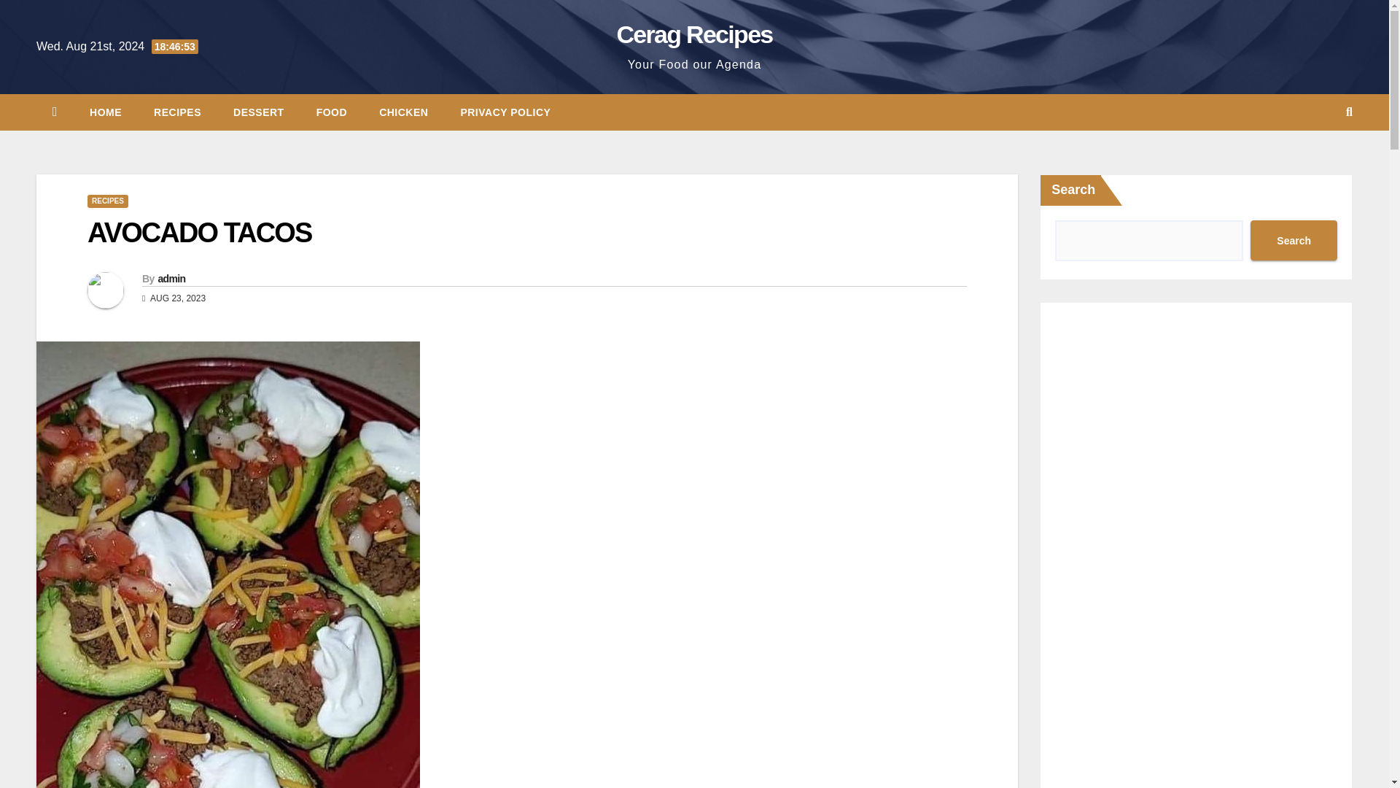 This screenshot has height=788, width=1400. What do you see at coordinates (402, 112) in the screenshot?
I see `CHICKEN` at bounding box center [402, 112].